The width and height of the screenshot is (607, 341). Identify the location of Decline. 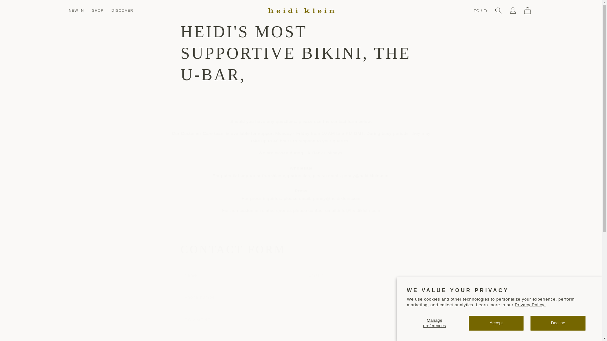
(558, 323).